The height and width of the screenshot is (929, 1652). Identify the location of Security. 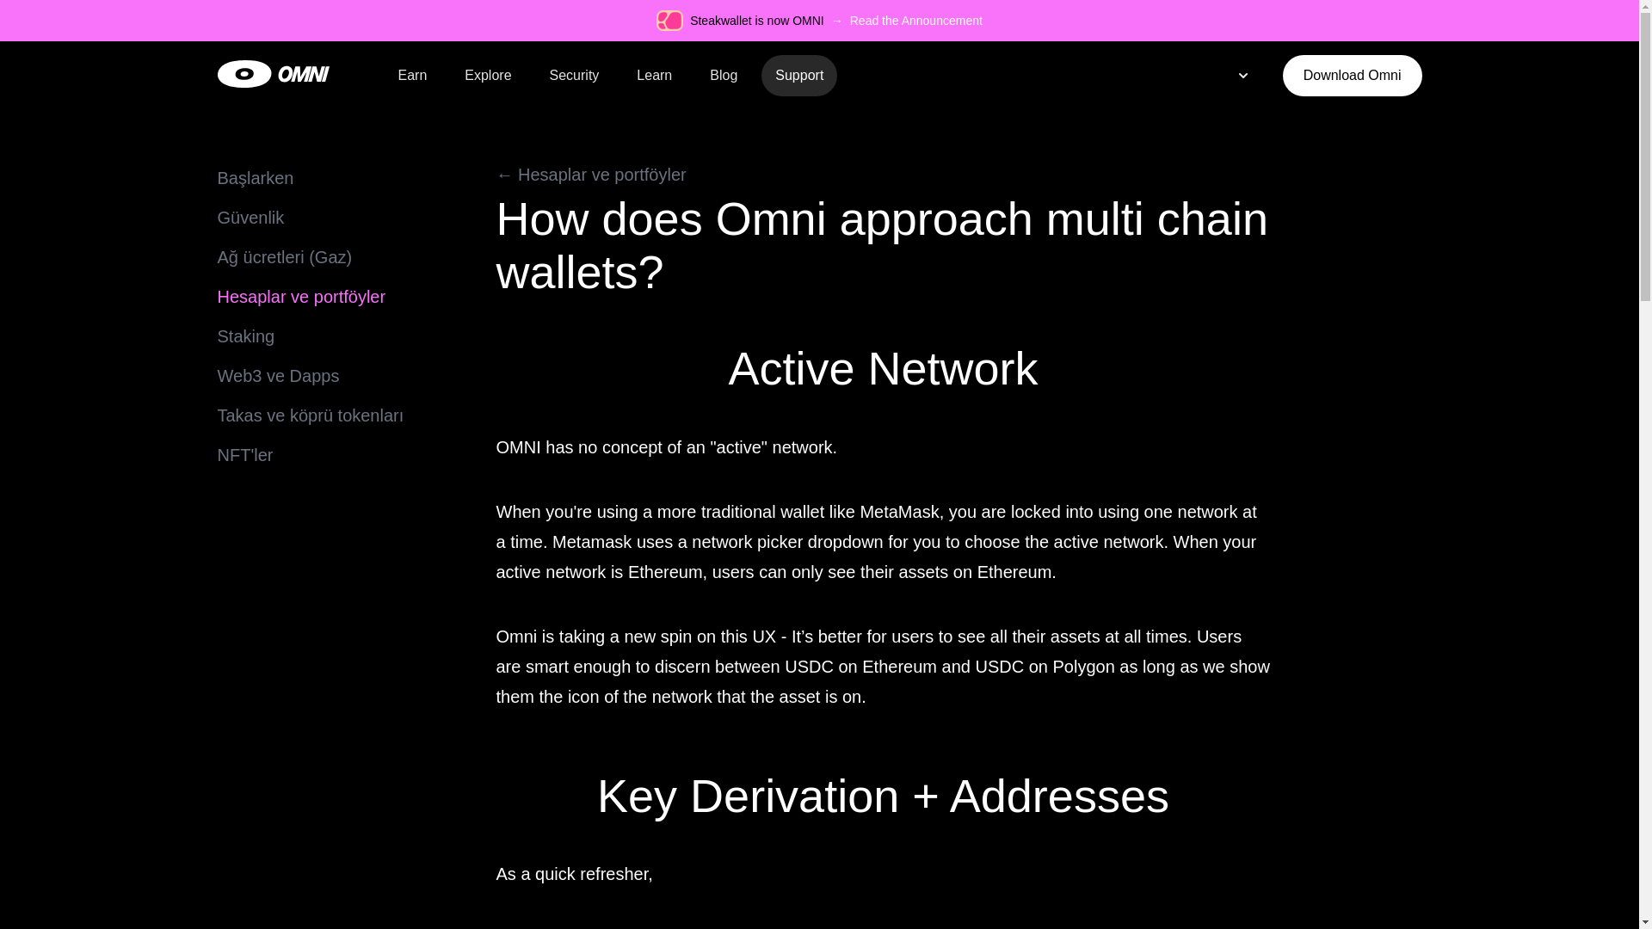
(574, 76).